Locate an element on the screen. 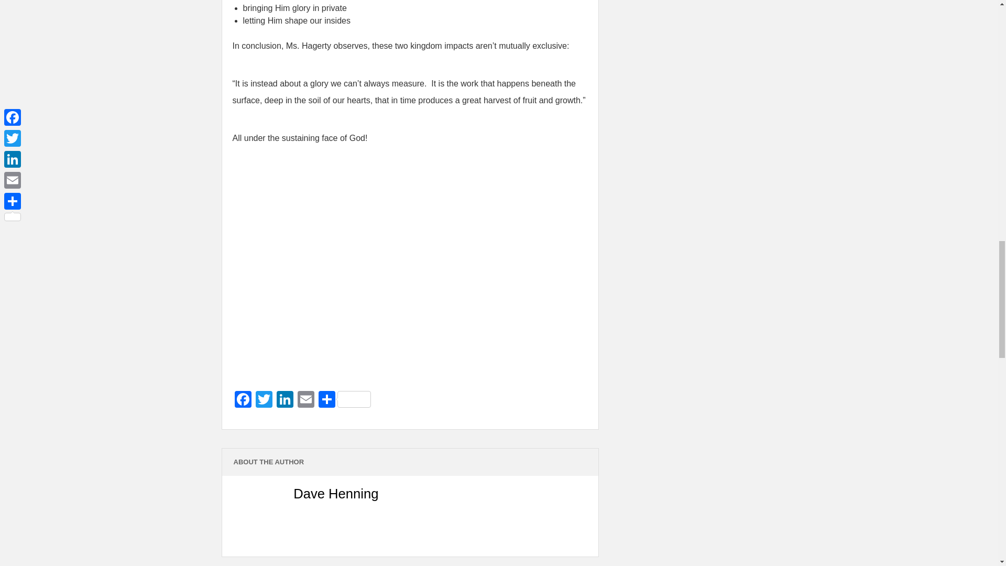 This screenshot has width=1006, height=566. Twitter is located at coordinates (264, 400).